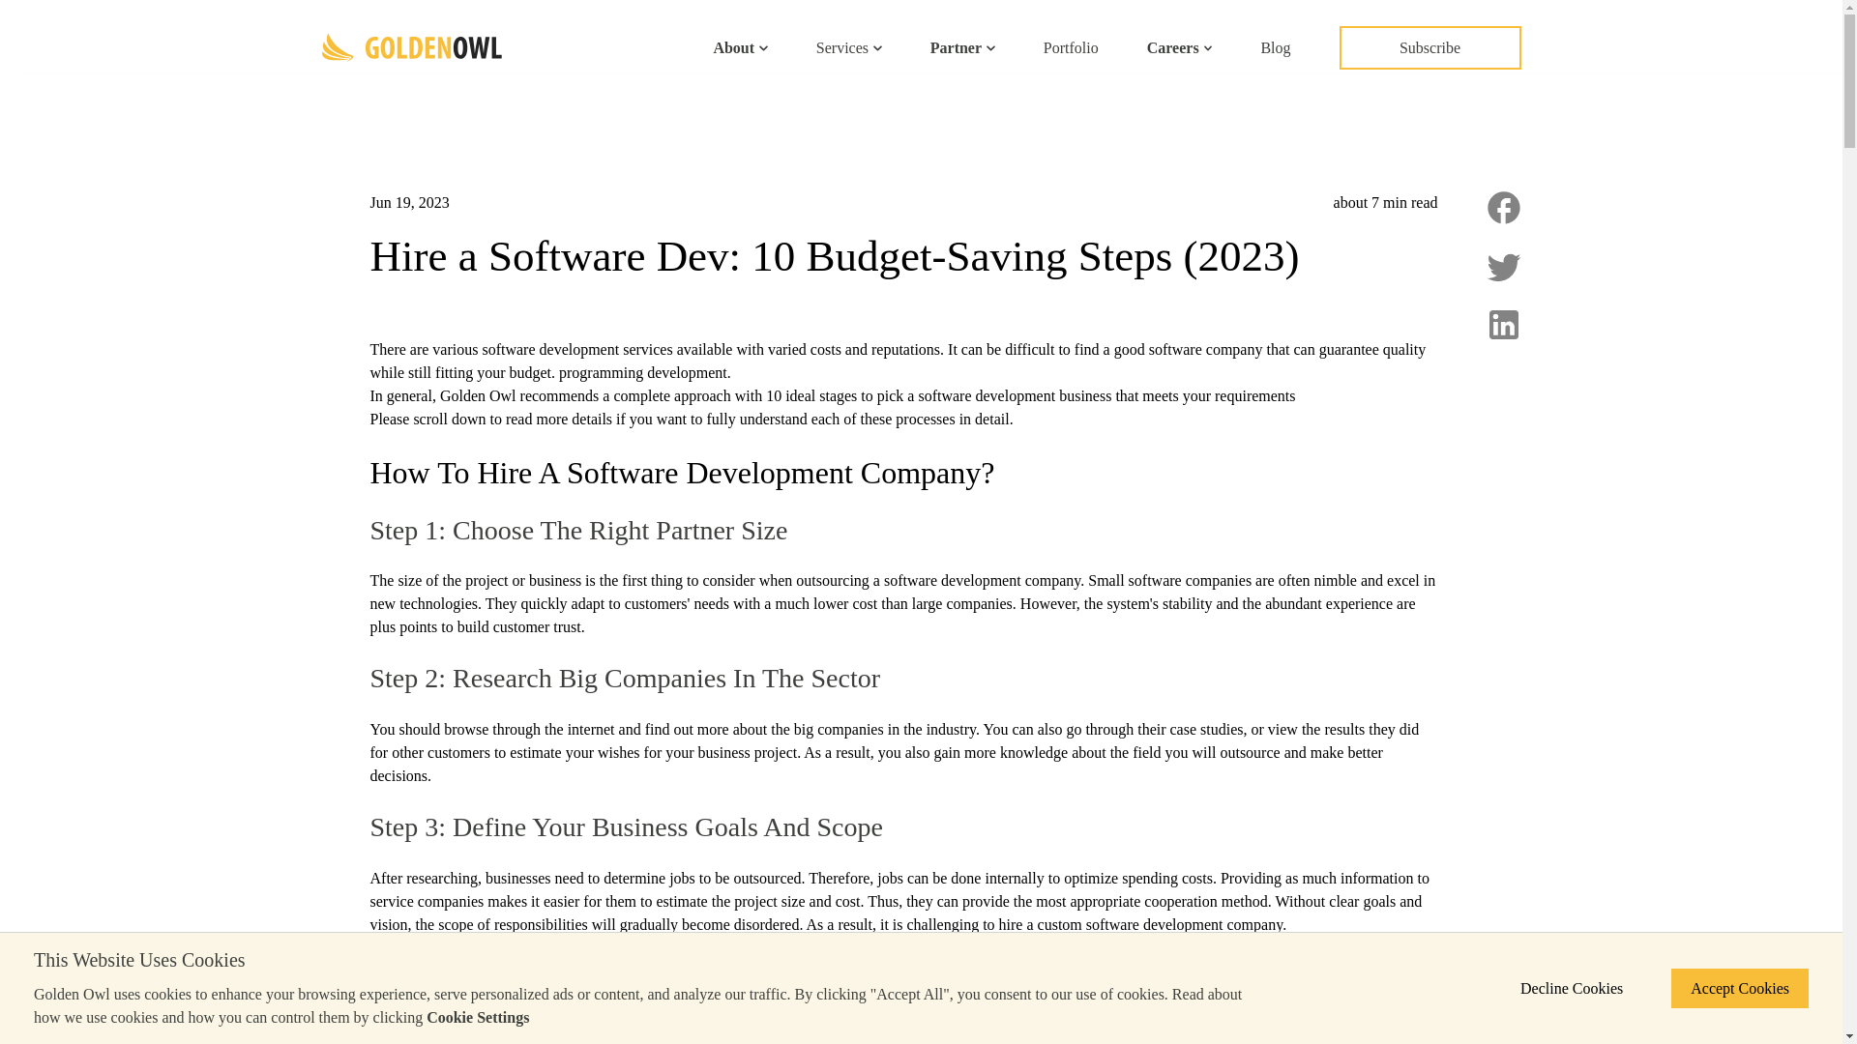  I want to click on Portfolio, so click(1072, 47).